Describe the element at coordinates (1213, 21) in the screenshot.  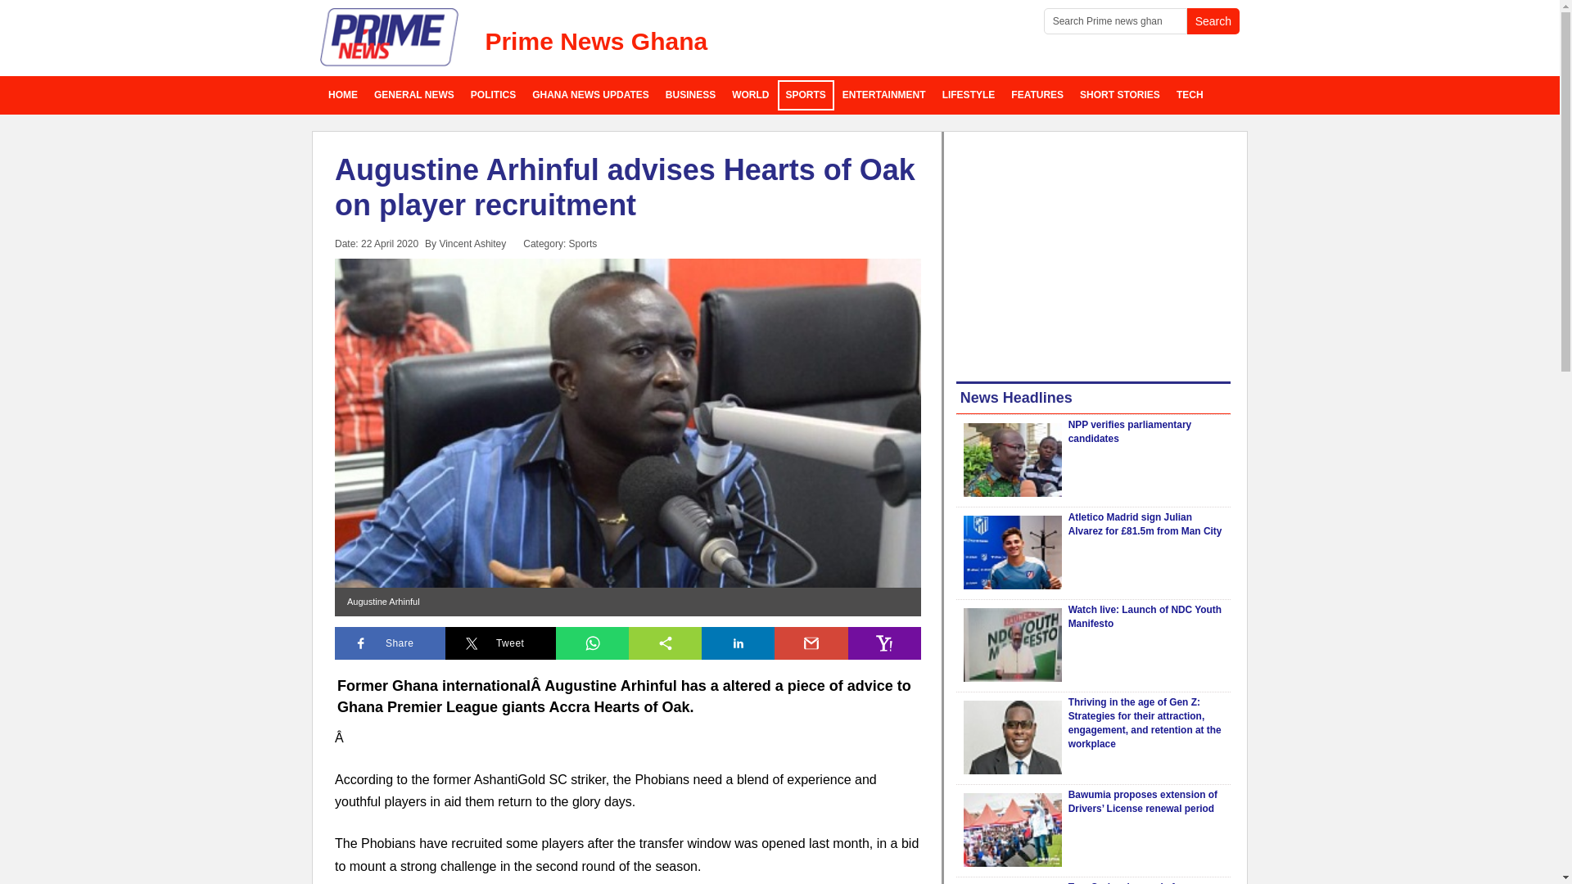
I see `Search` at that location.